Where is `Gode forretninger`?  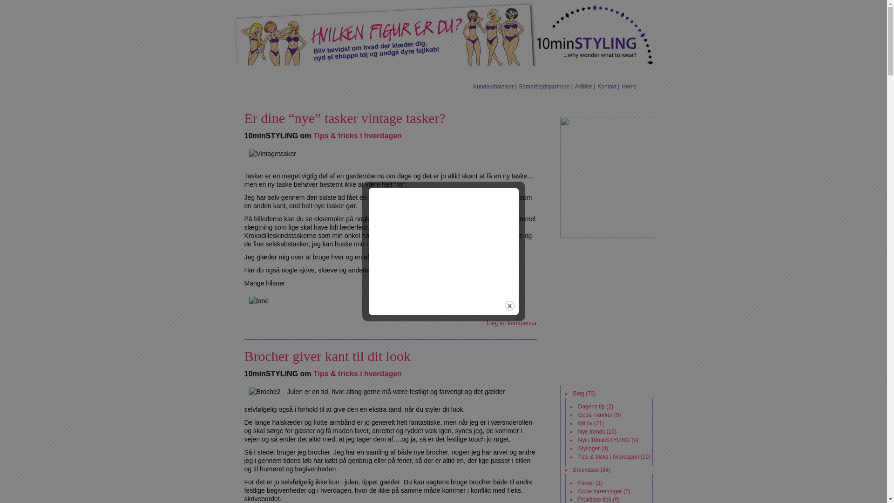
Gode forretninger is located at coordinates (600, 491).